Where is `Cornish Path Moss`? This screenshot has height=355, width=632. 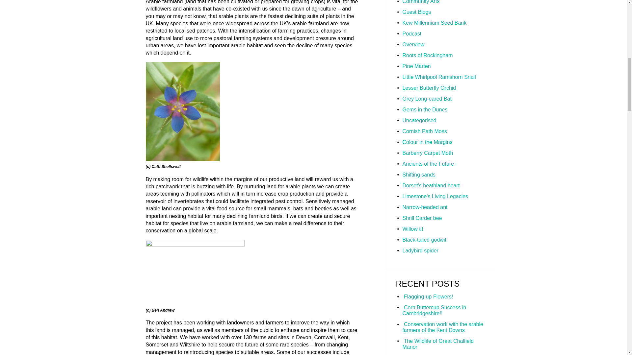 Cornish Path Moss is located at coordinates (424, 131).